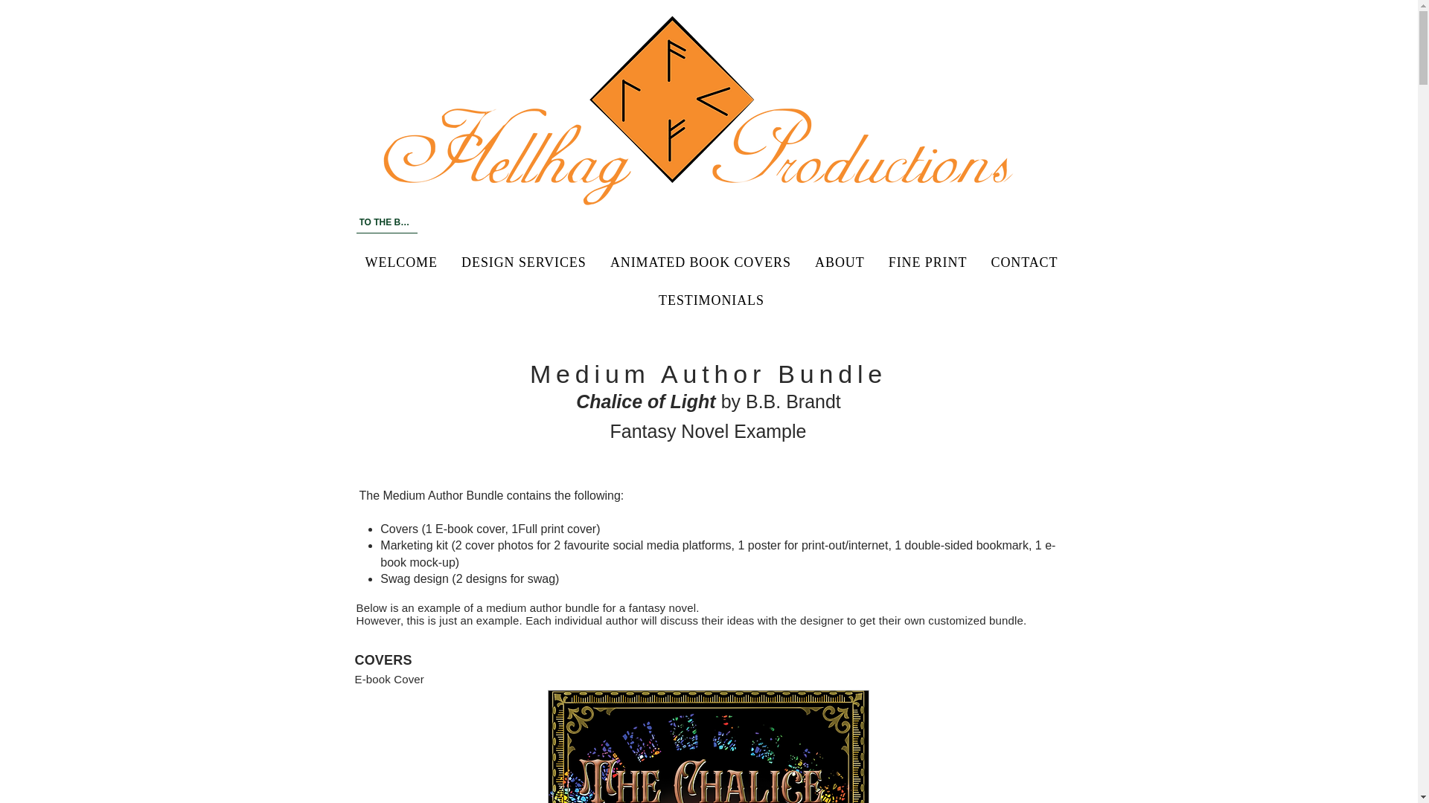  I want to click on TO THE BOTTOM, so click(386, 222).